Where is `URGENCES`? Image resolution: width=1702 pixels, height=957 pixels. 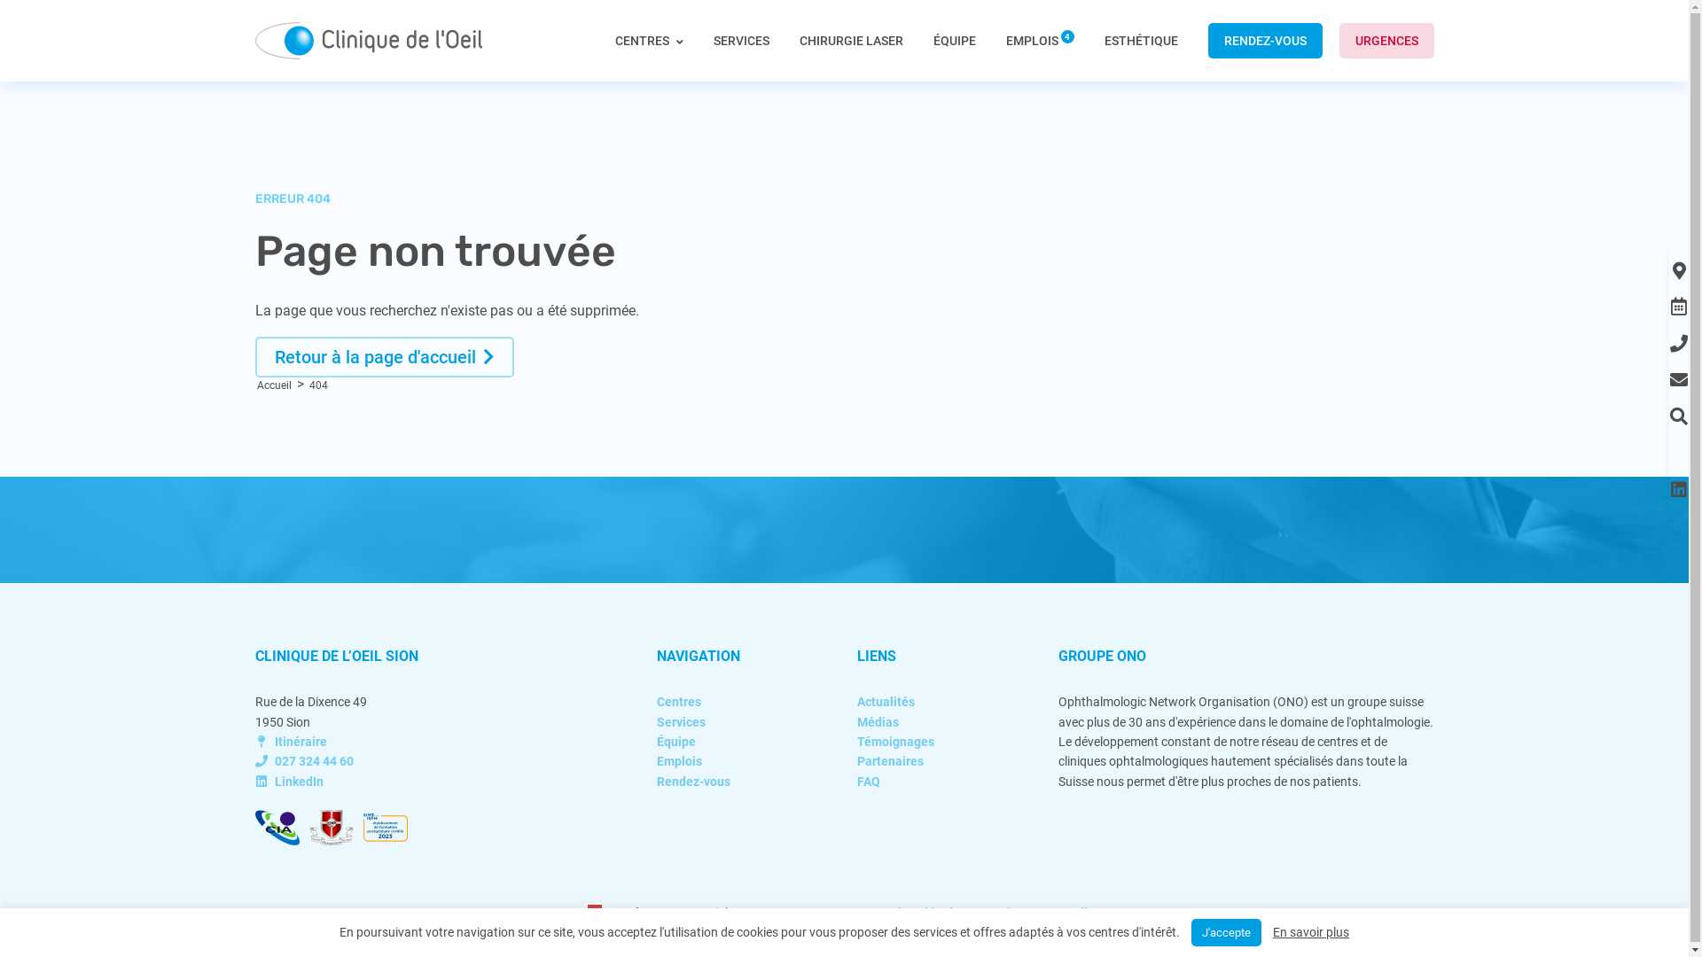
URGENCES is located at coordinates (1386, 41).